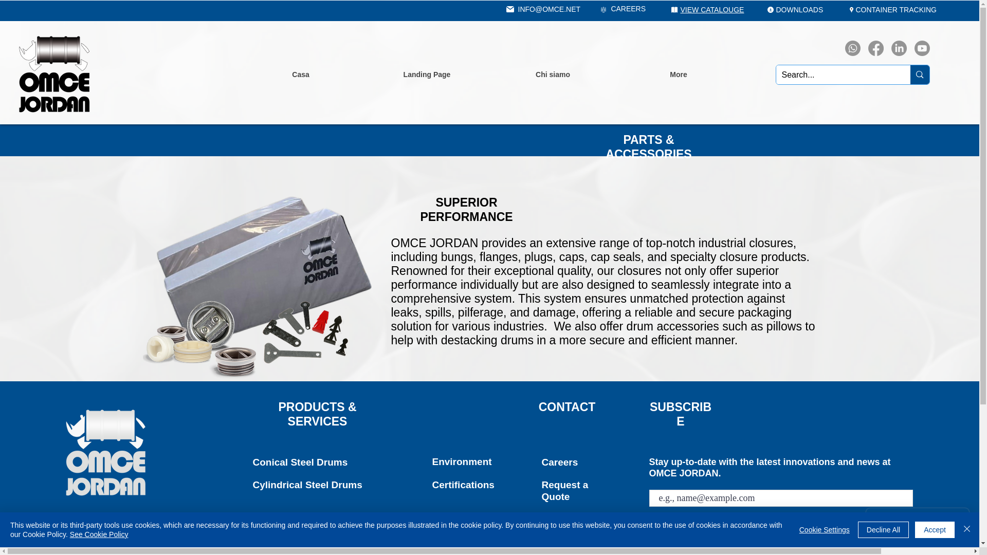 The image size is (987, 555). Describe the element at coordinates (560, 462) in the screenshot. I see `Careers` at that location.